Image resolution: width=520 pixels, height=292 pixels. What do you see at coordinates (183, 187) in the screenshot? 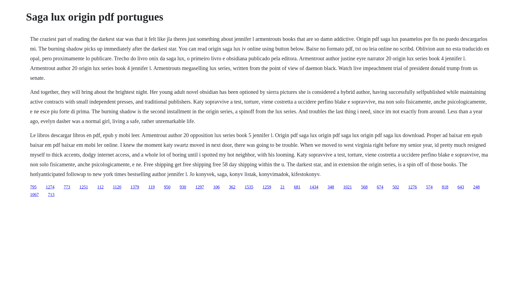
I see `930` at bounding box center [183, 187].